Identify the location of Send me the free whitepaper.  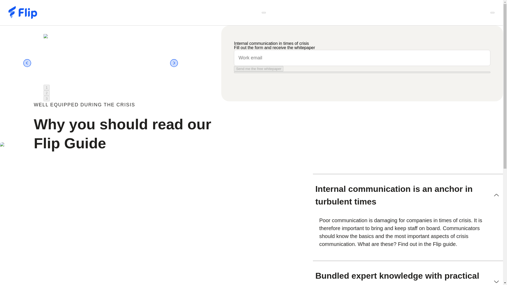
(259, 69).